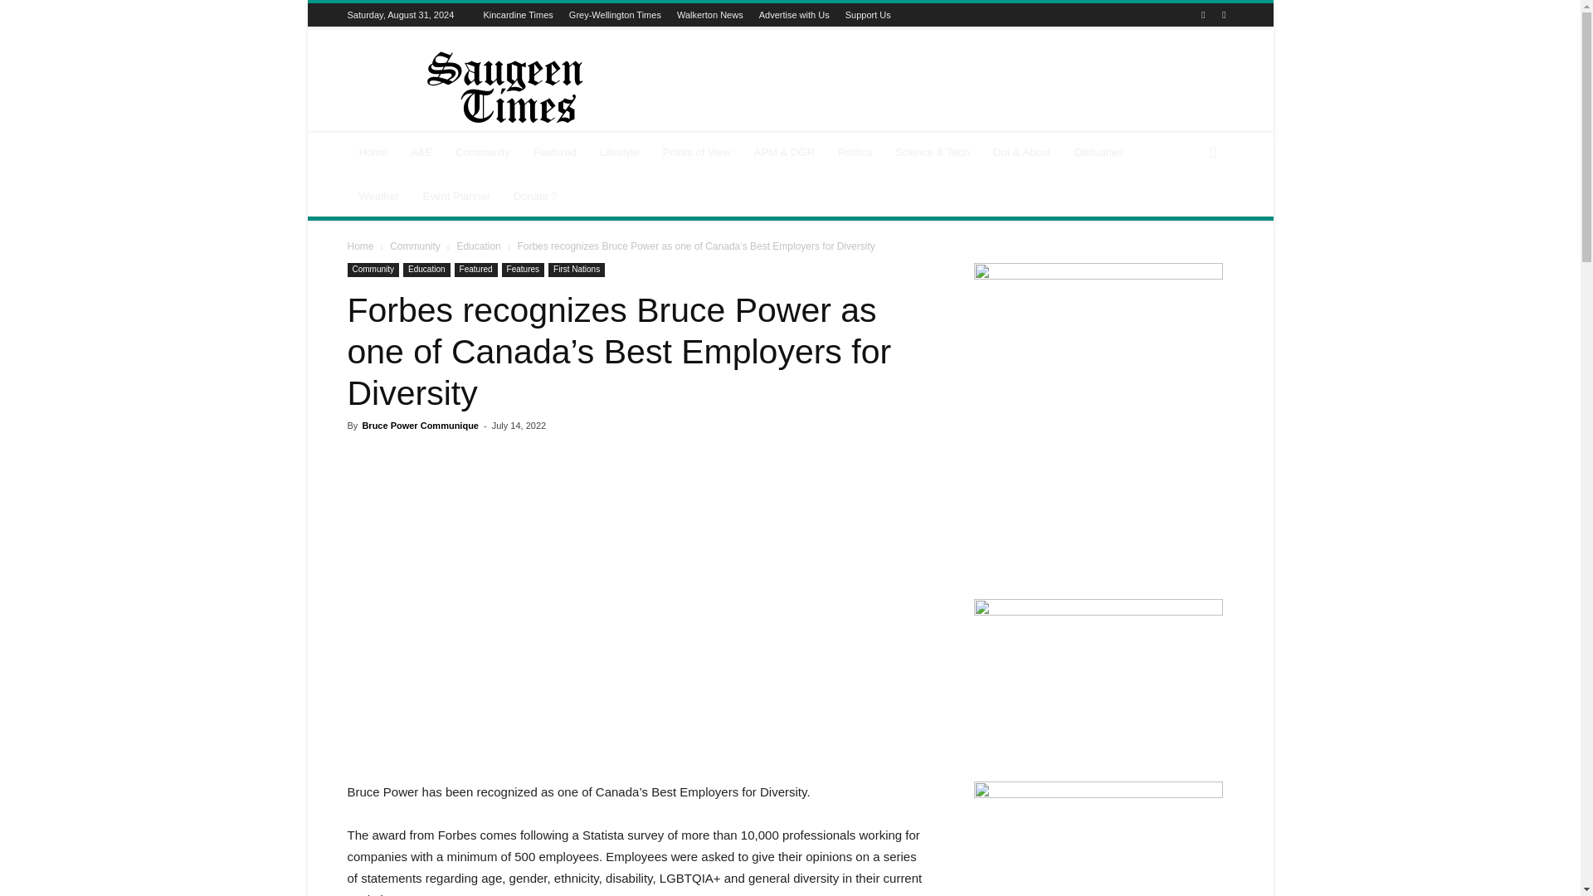 Image resolution: width=1593 pixels, height=896 pixels. Describe the element at coordinates (415, 246) in the screenshot. I see `View all posts in Community` at that location.